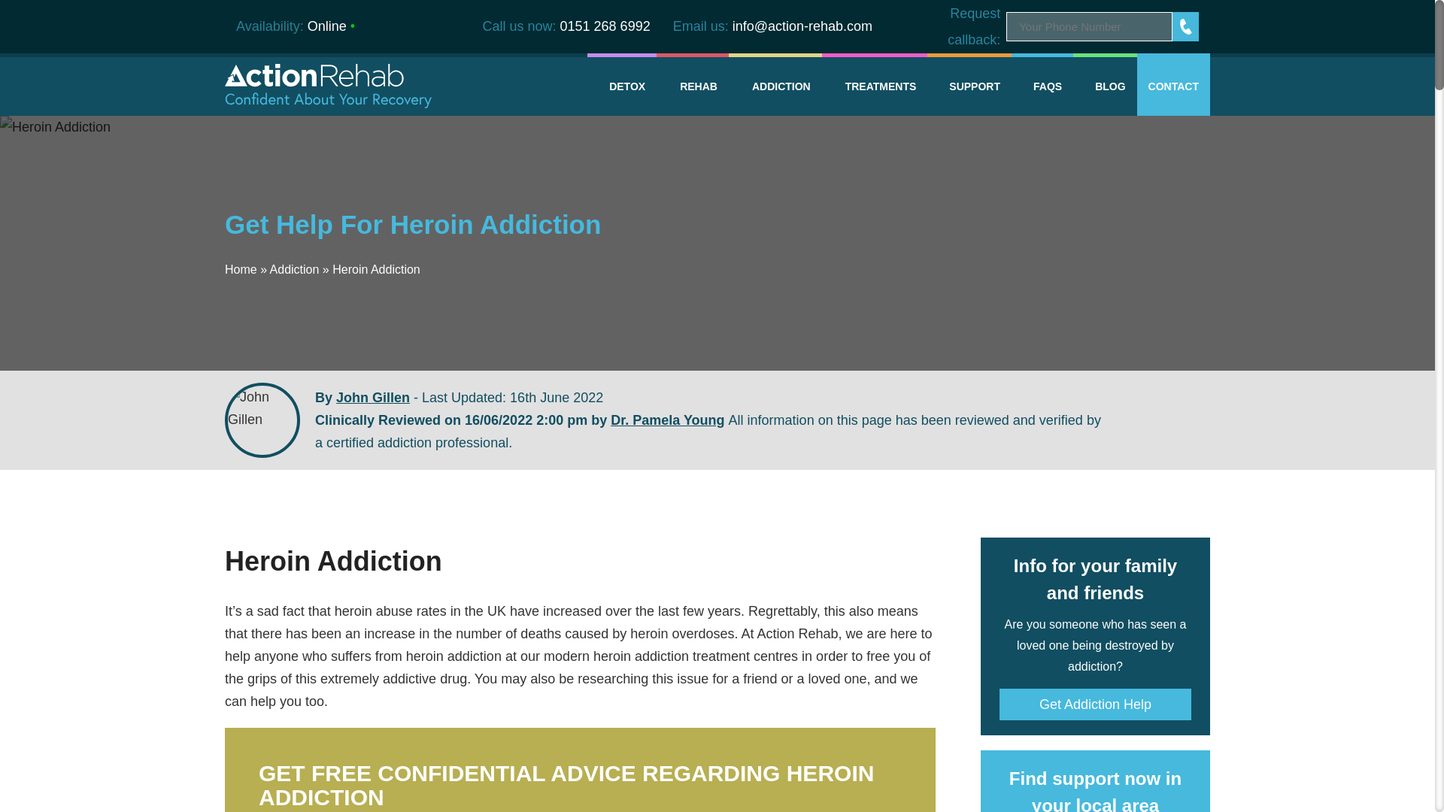  Describe the element at coordinates (775, 86) in the screenshot. I see `ADDICTION` at that location.